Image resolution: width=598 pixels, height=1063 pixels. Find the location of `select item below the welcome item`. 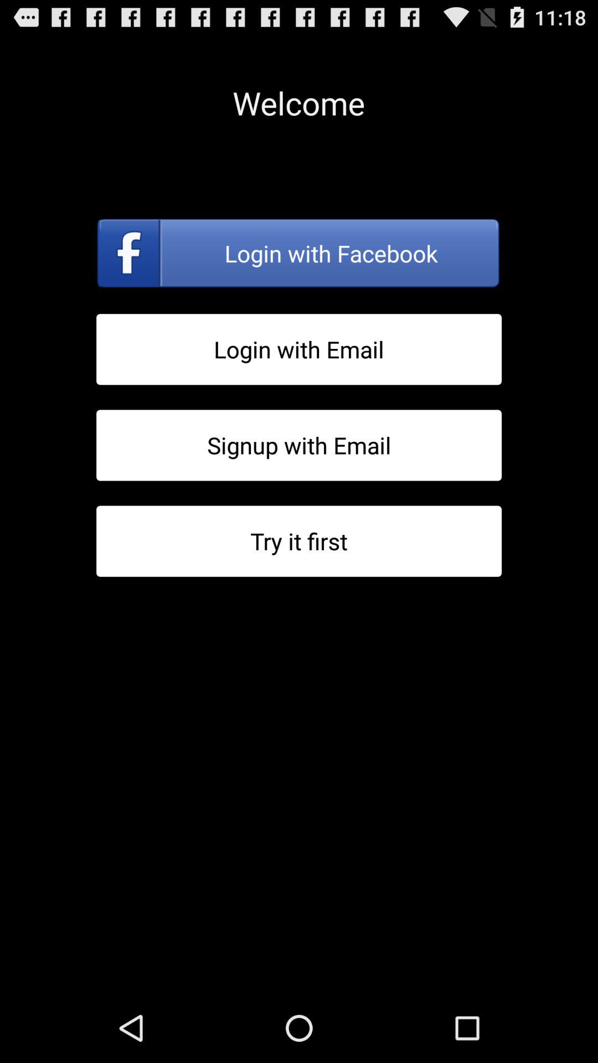

select item below the welcome item is located at coordinates (299, 254).